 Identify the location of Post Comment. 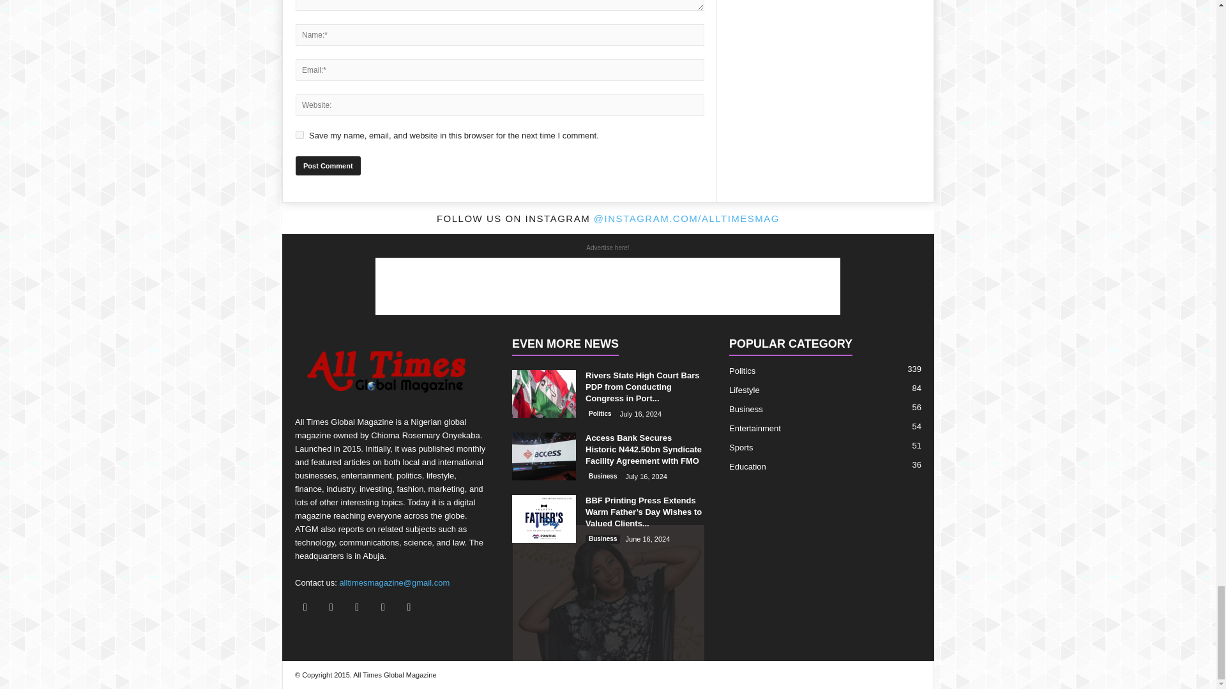
(328, 166).